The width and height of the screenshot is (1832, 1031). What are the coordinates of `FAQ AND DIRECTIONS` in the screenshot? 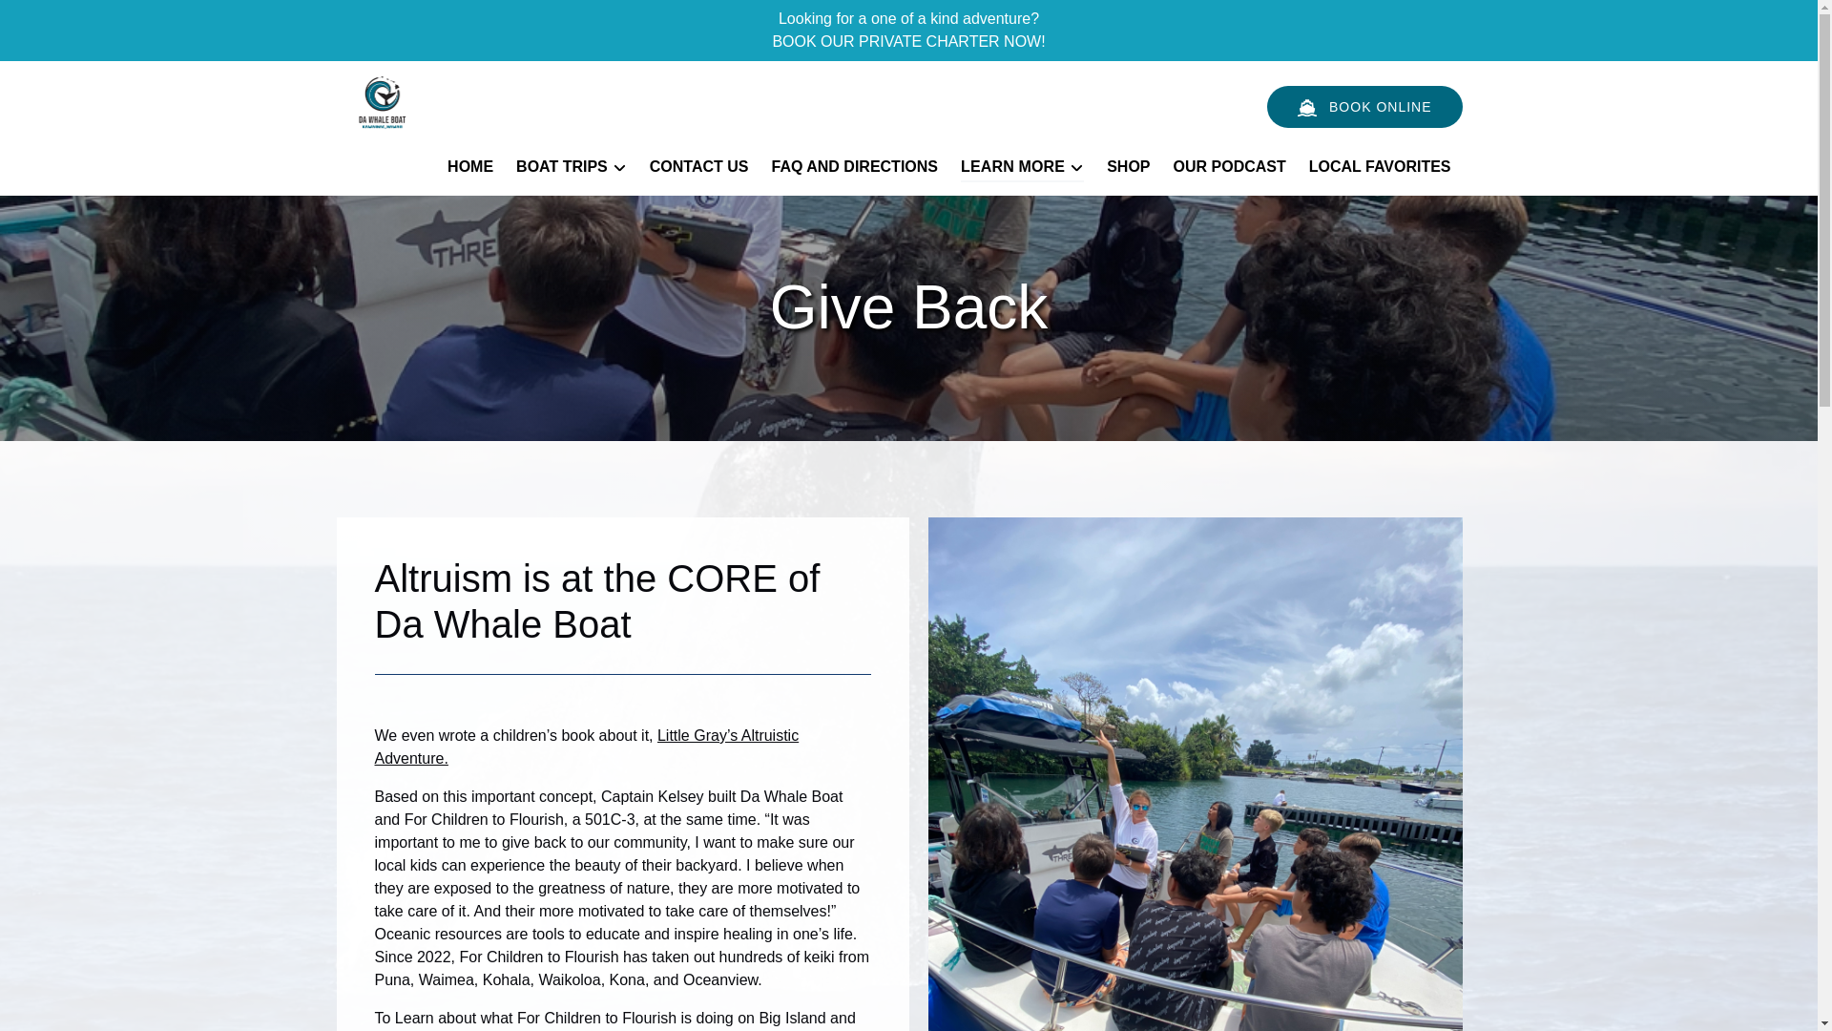 It's located at (854, 166).